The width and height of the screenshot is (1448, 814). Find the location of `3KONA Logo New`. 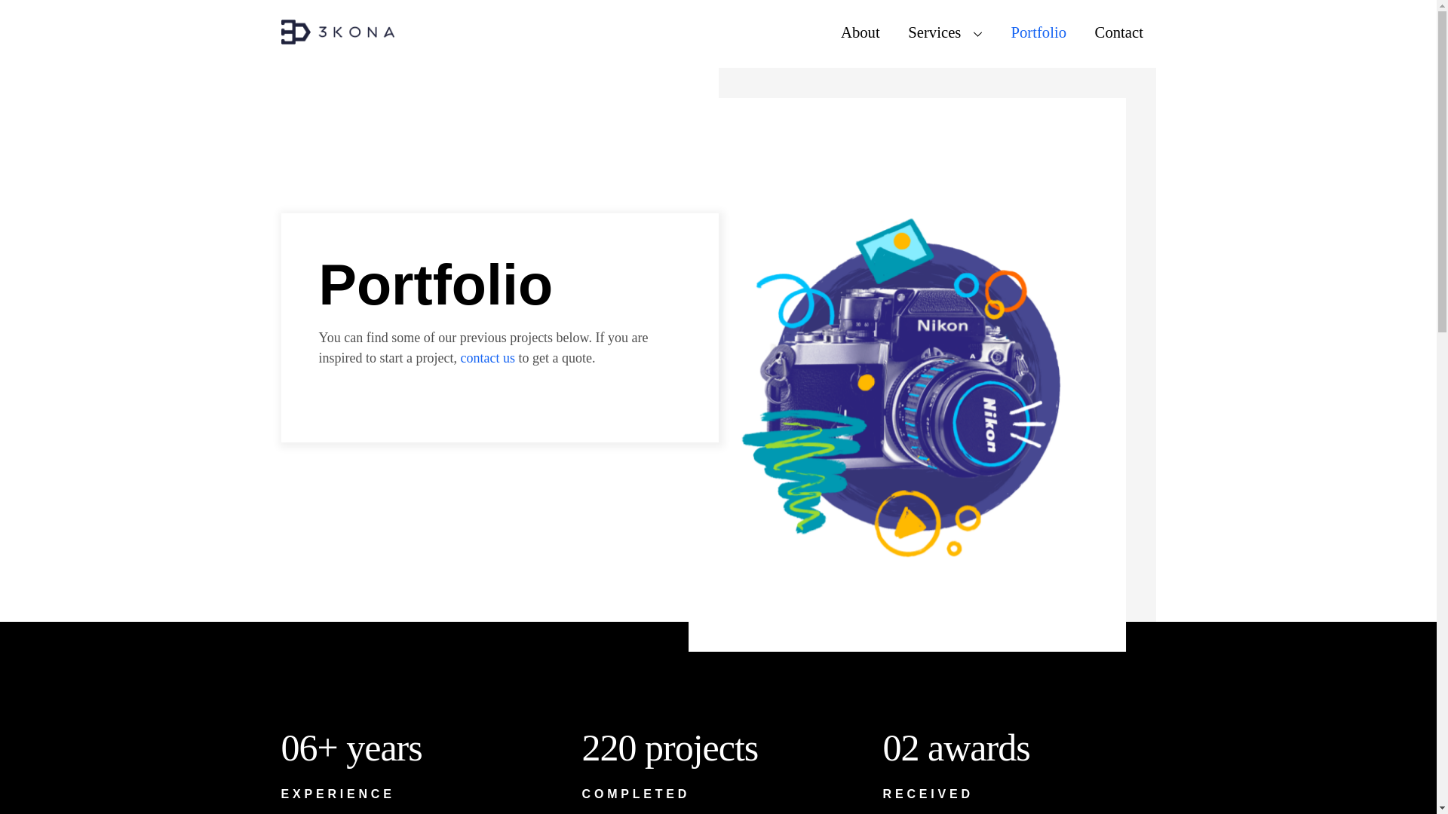

3KONA Logo New is located at coordinates (337, 32).